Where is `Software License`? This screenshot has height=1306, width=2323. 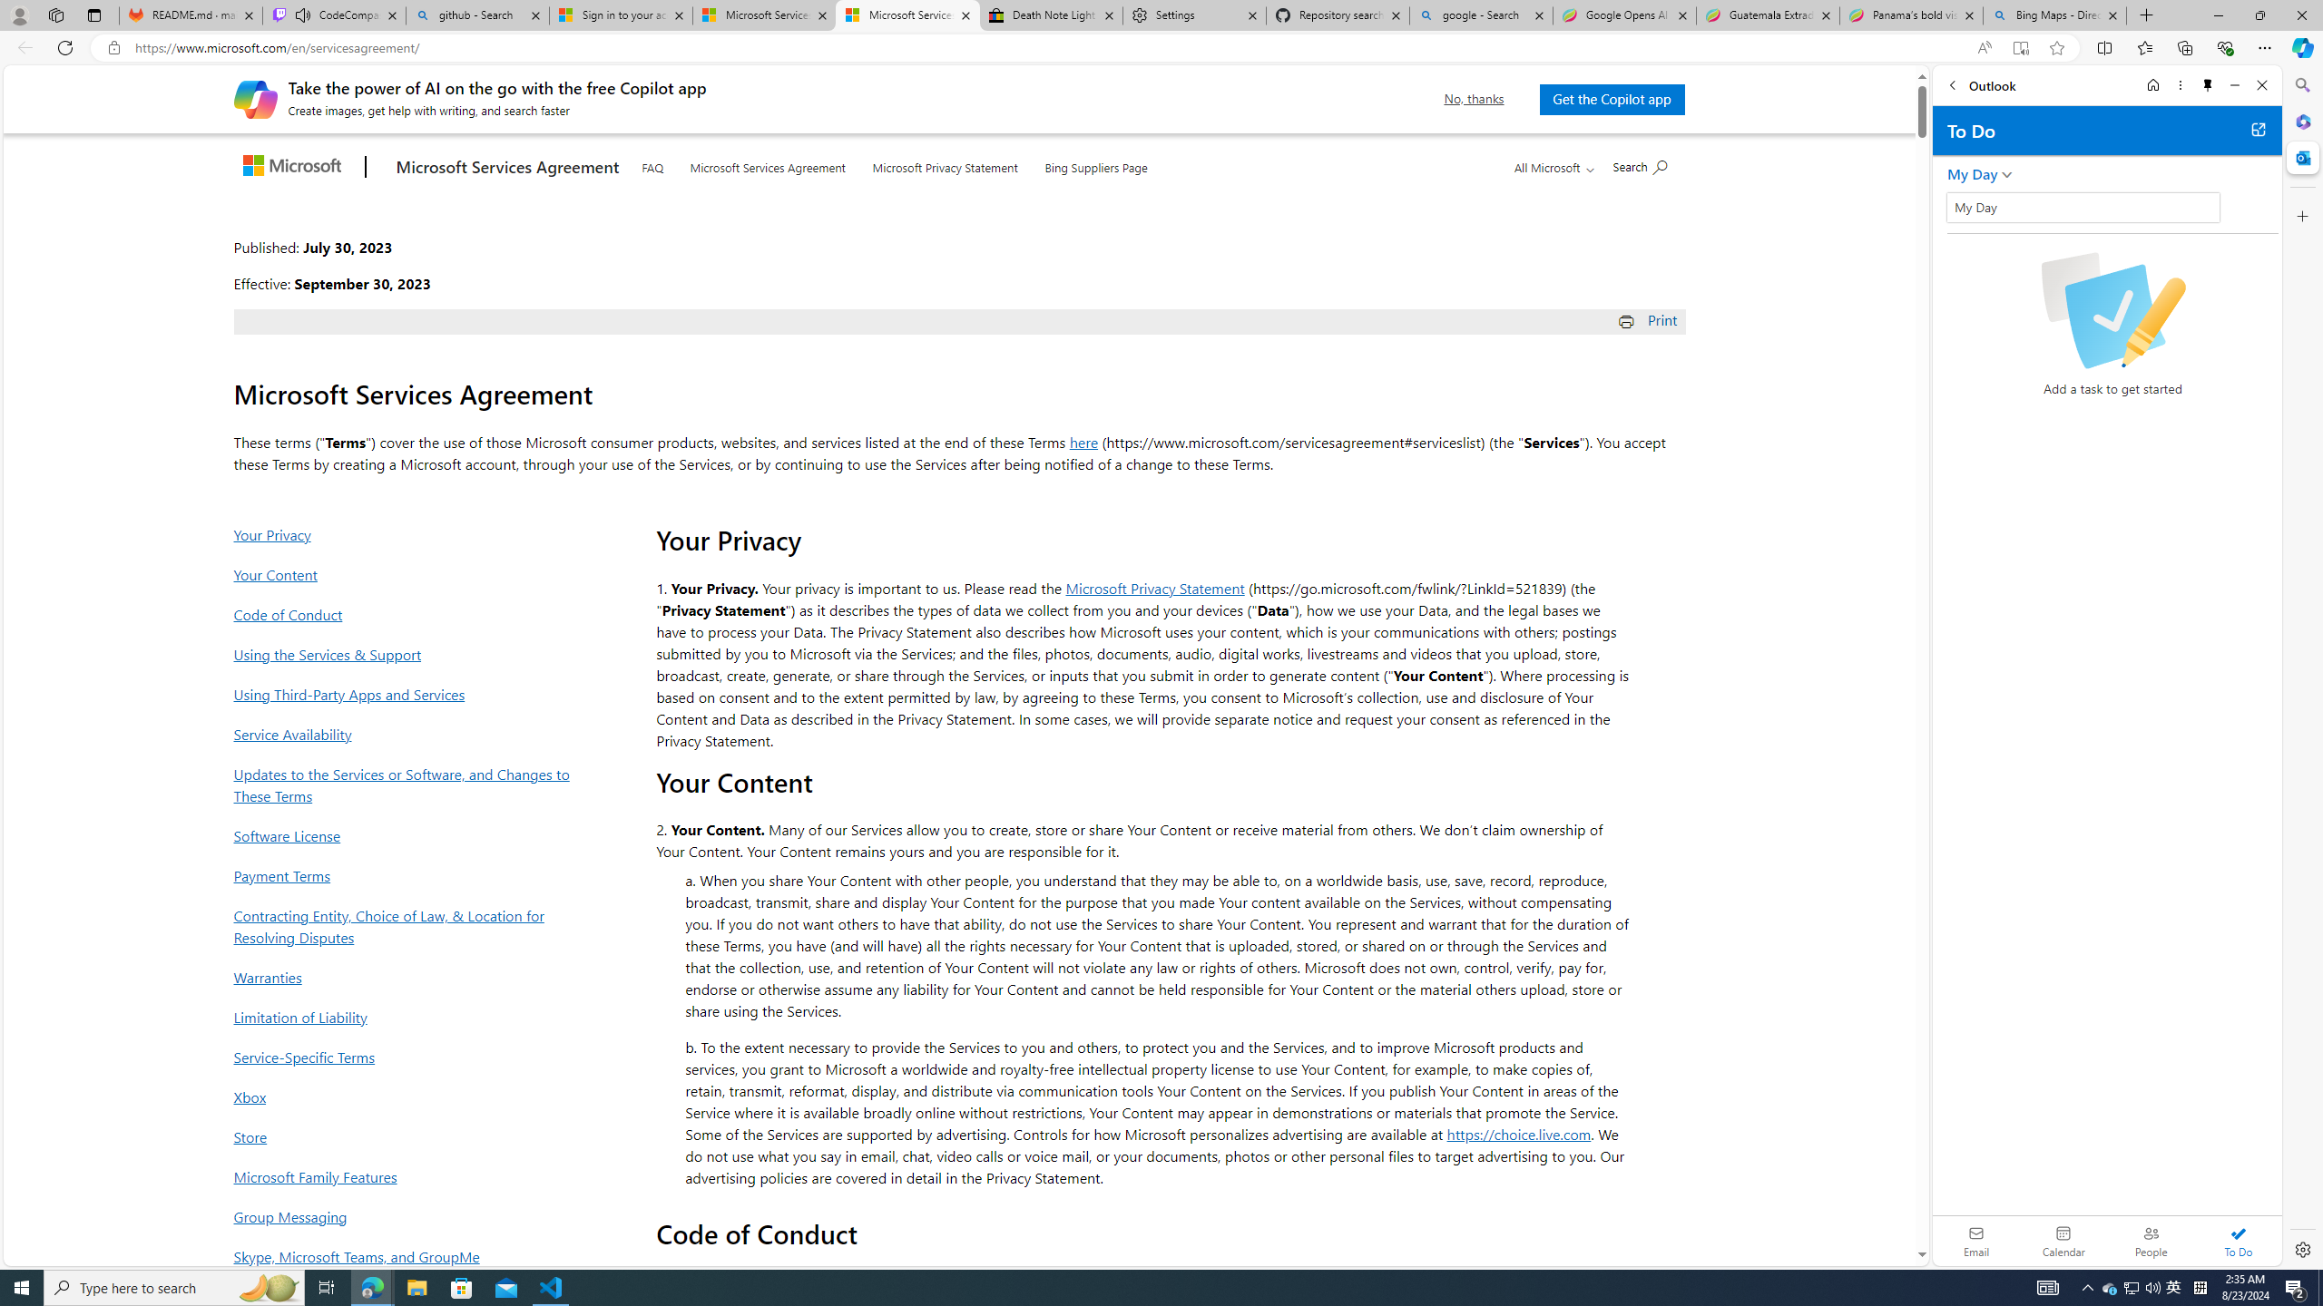 Software License is located at coordinates (407, 835).